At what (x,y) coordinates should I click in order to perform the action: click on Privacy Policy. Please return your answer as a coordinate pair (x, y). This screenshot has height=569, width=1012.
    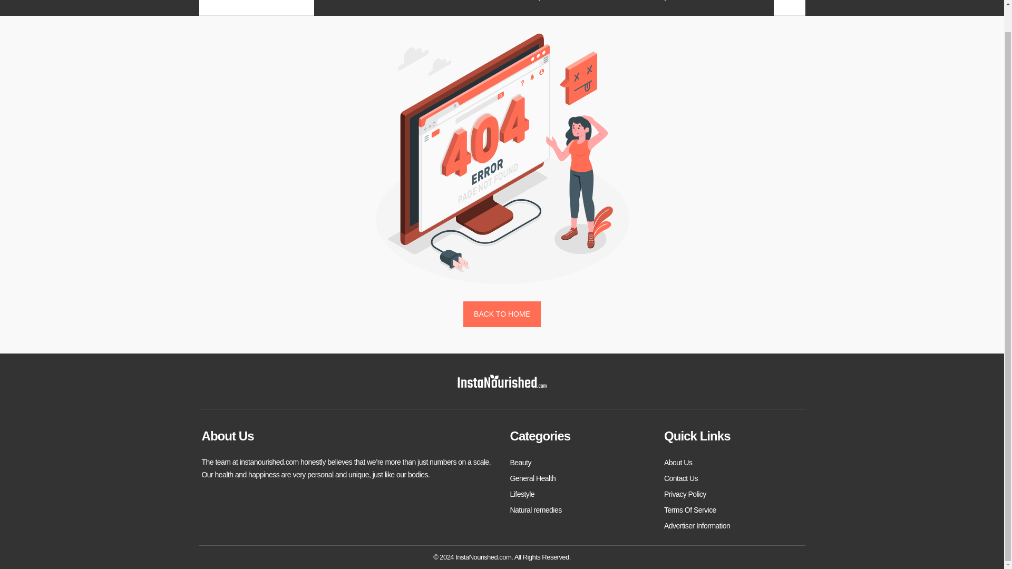
    Looking at the image, I should click on (685, 494).